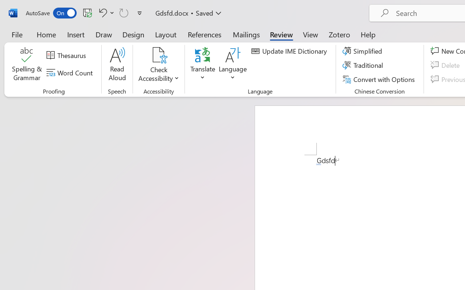 This screenshot has height=290, width=465. Describe the element at coordinates (117, 65) in the screenshot. I see `Read Aloud` at that location.